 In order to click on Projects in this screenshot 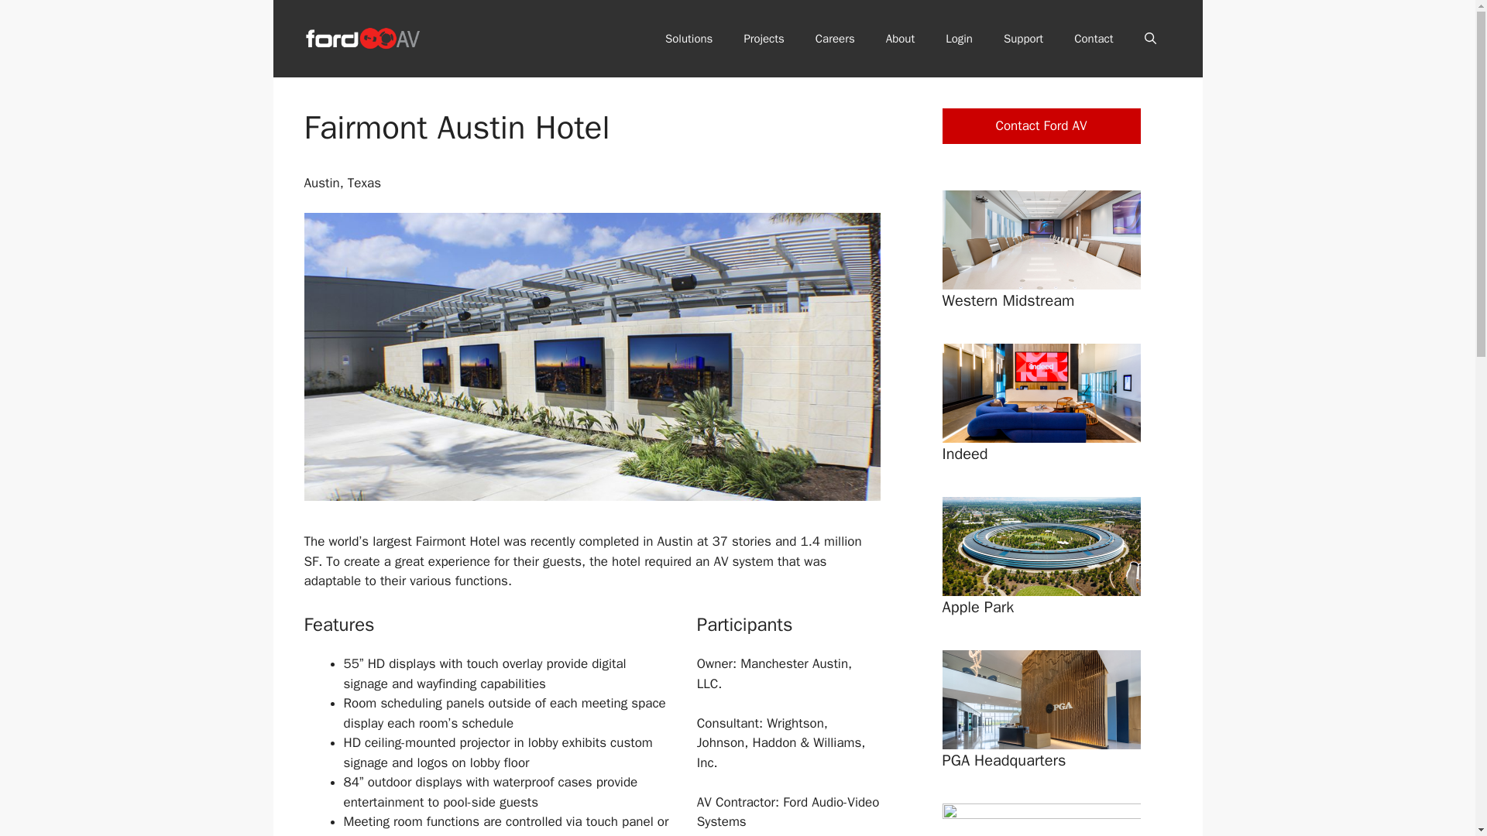, I will do `click(764, 39)`.